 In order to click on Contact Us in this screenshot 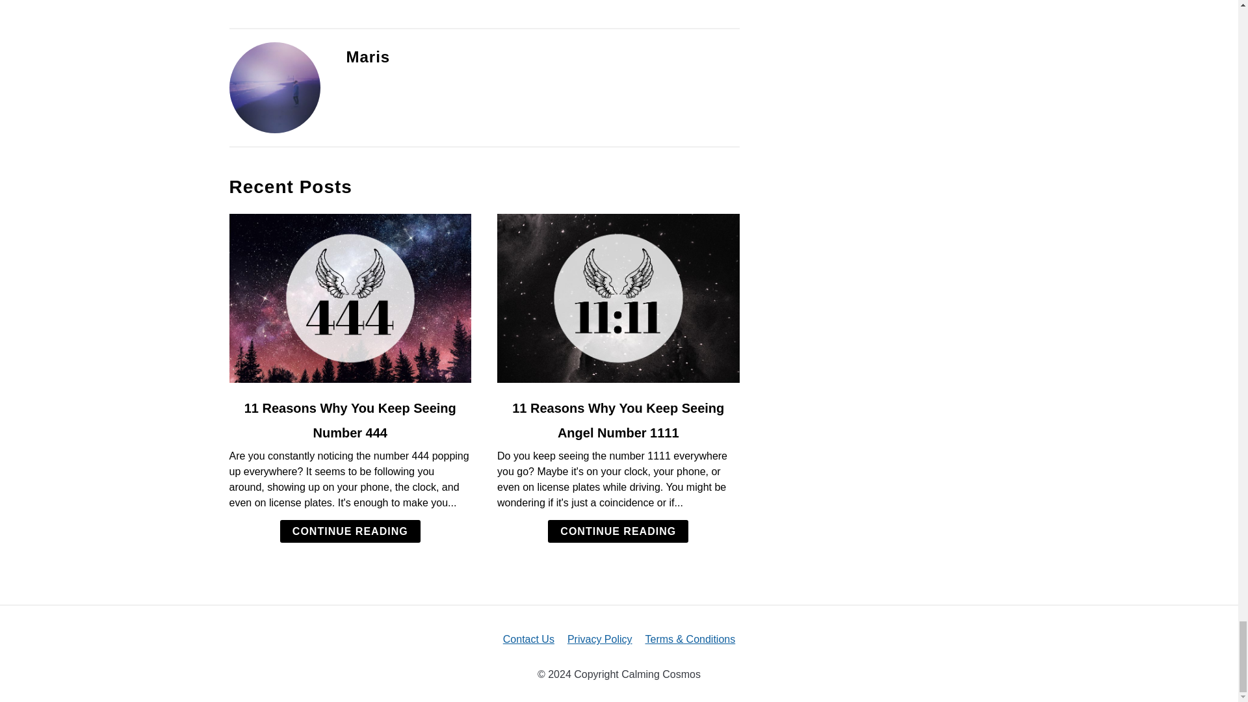, I will do `click(528, 640)`.